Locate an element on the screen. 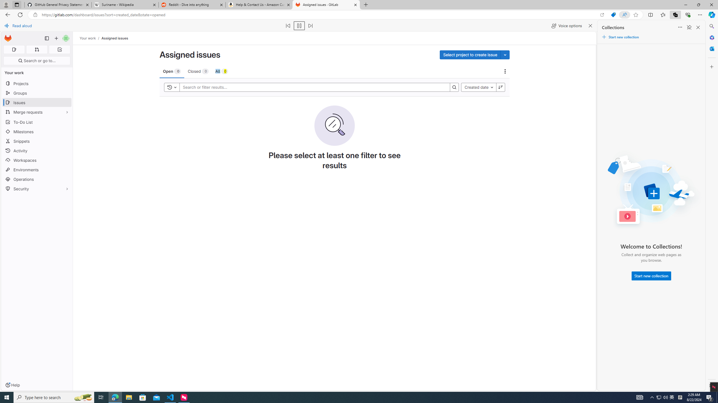 The height and width of the screenshot is (403, 718). Merge requests is located at coordinates (37, 112).